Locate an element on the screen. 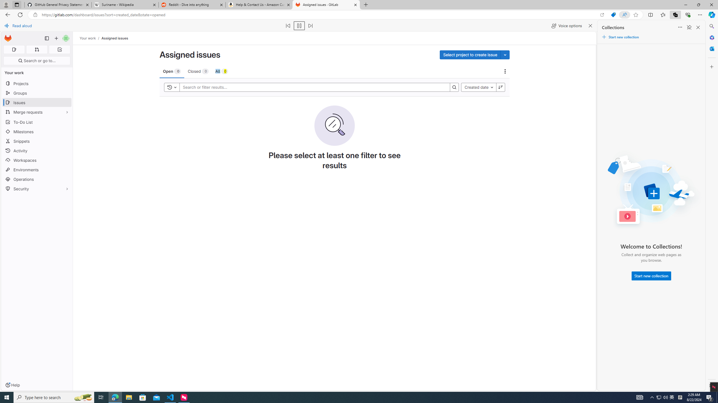 The height and width of the screenshot is (403, 718). Merge requests is located at coordinates (37, 112).